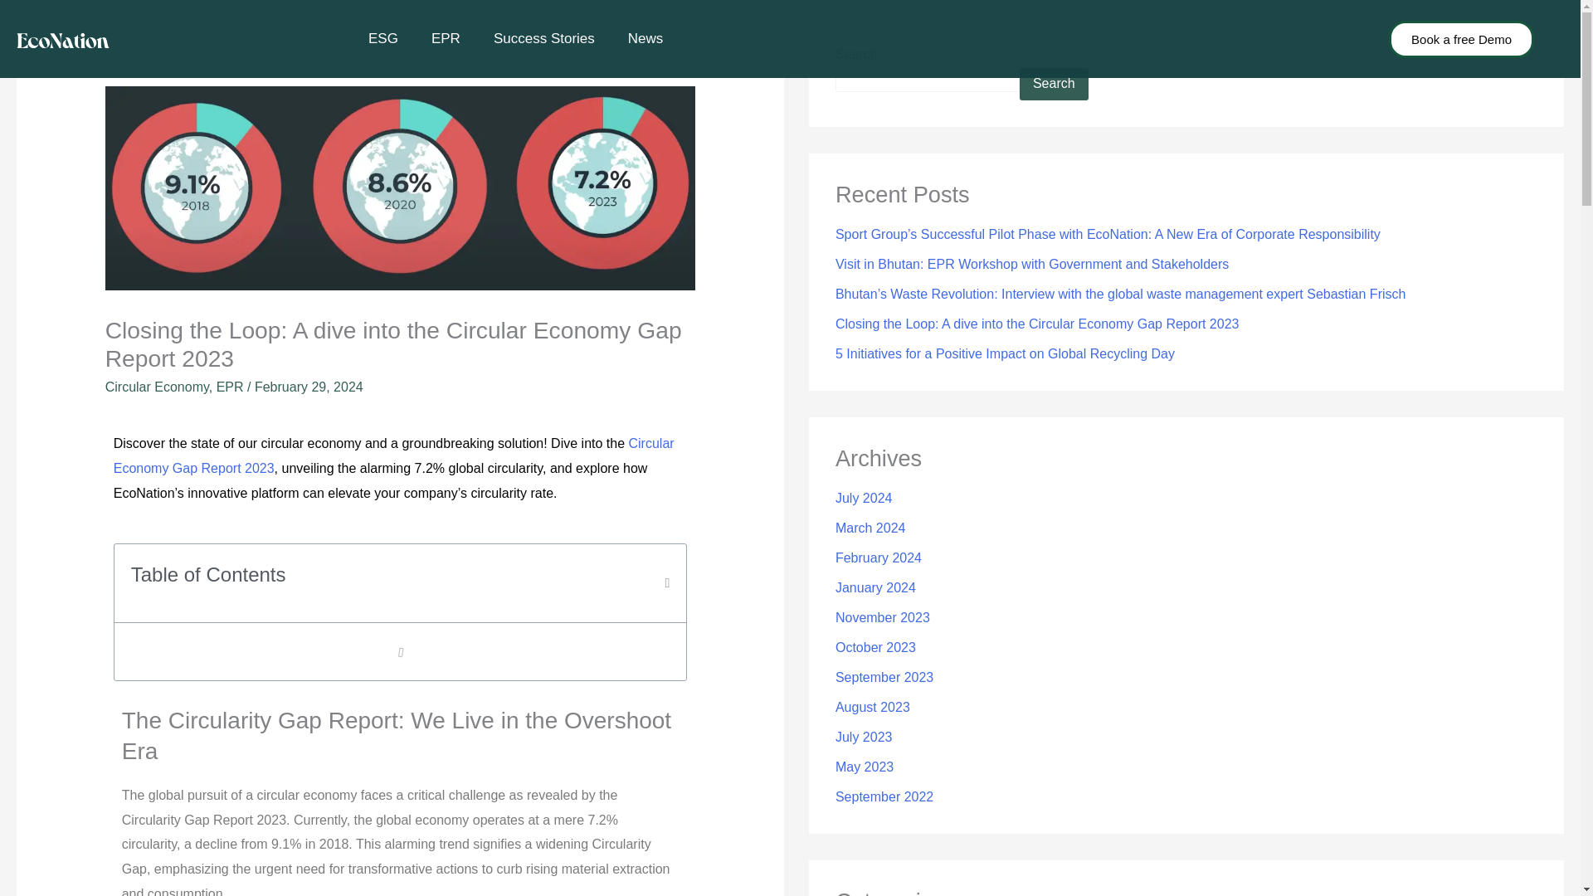  I want to click on News, so click(645, 38).